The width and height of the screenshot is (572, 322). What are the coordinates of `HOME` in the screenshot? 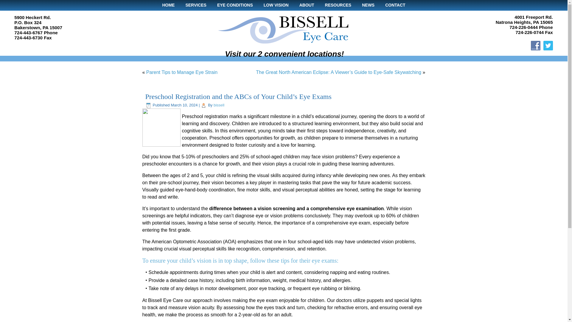 It's located at (168, 5).